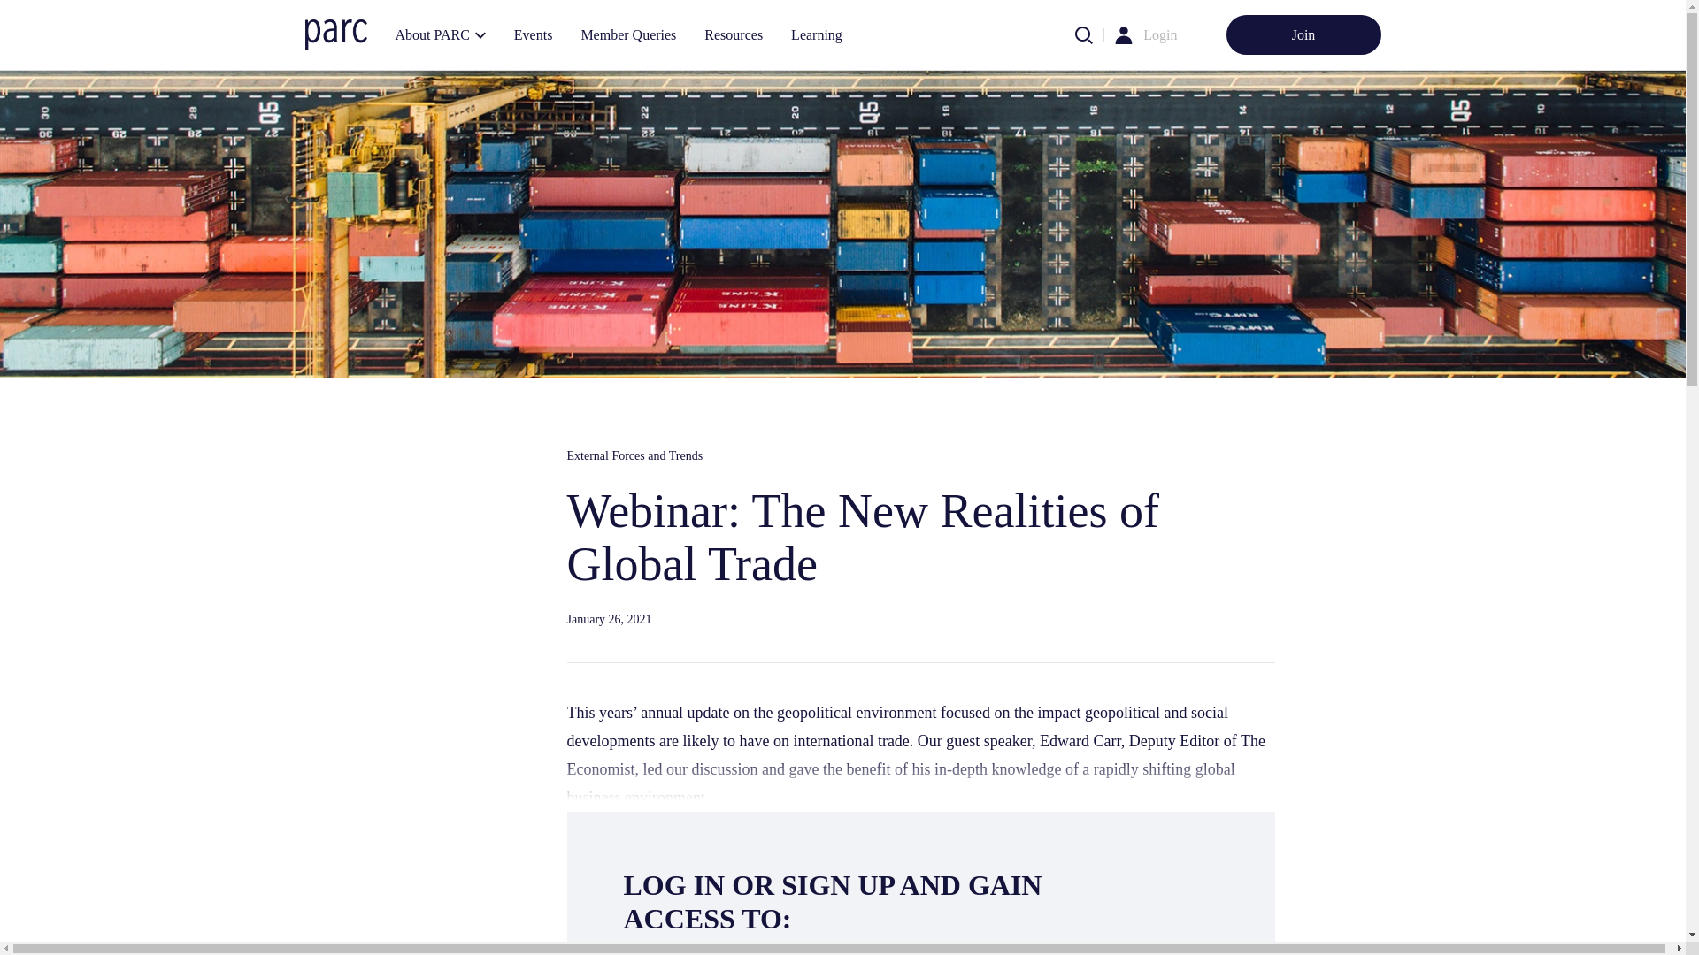 Image resolution: width=1699 pixels, height=955 pixels. What do you see at coordinates (1303, 34) in the screenshot?
I see `Join` at bounding box center [1303, 34].